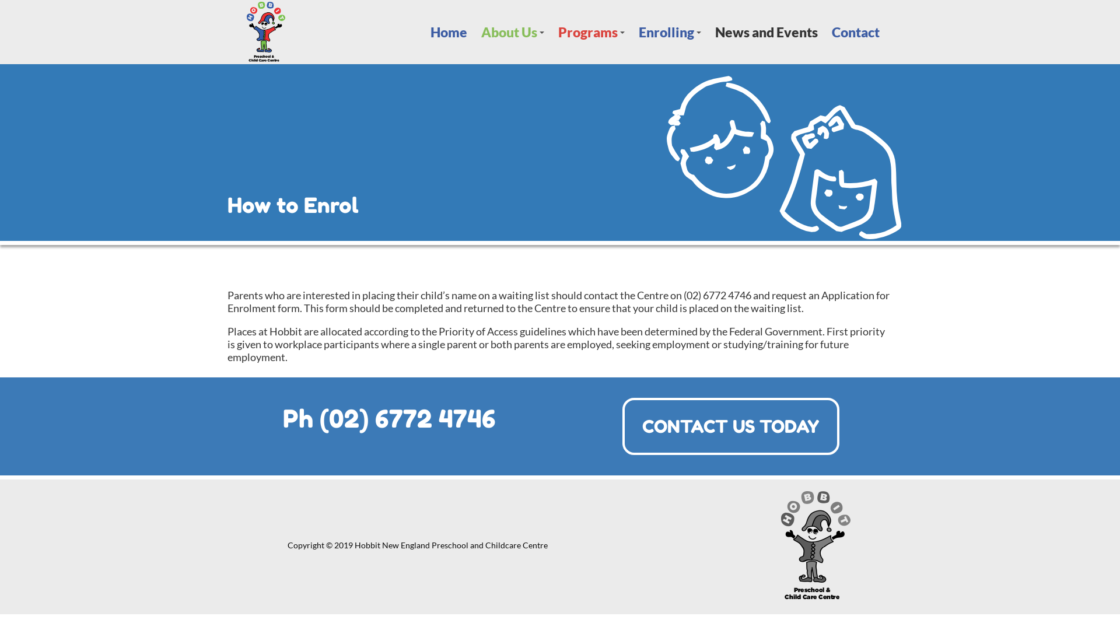 This screenshot has width=1120, height=630. I want to click on +
Enrolling, so click(670, 33).